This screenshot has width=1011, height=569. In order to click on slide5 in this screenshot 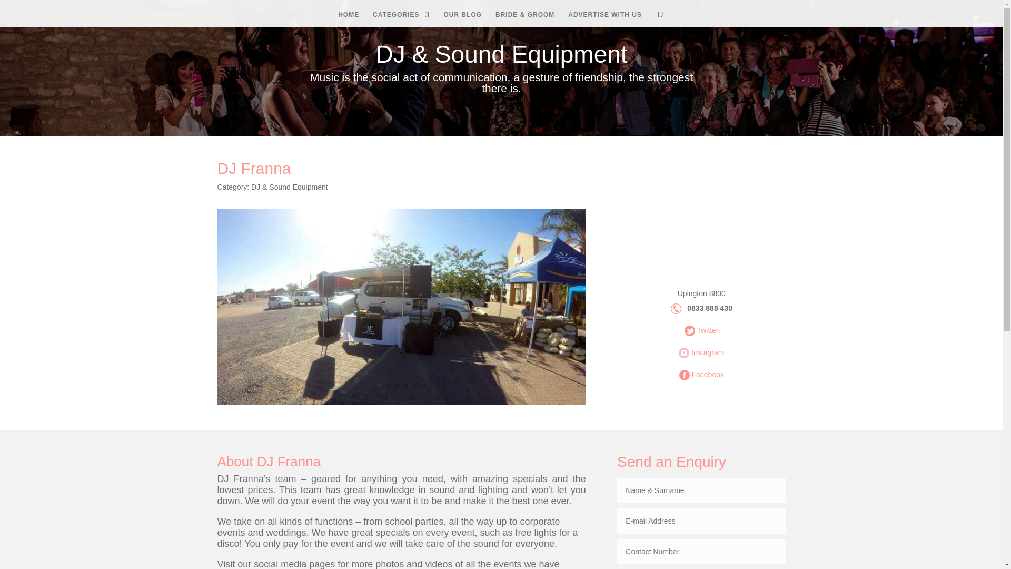, I will do `click(401, 405)`.